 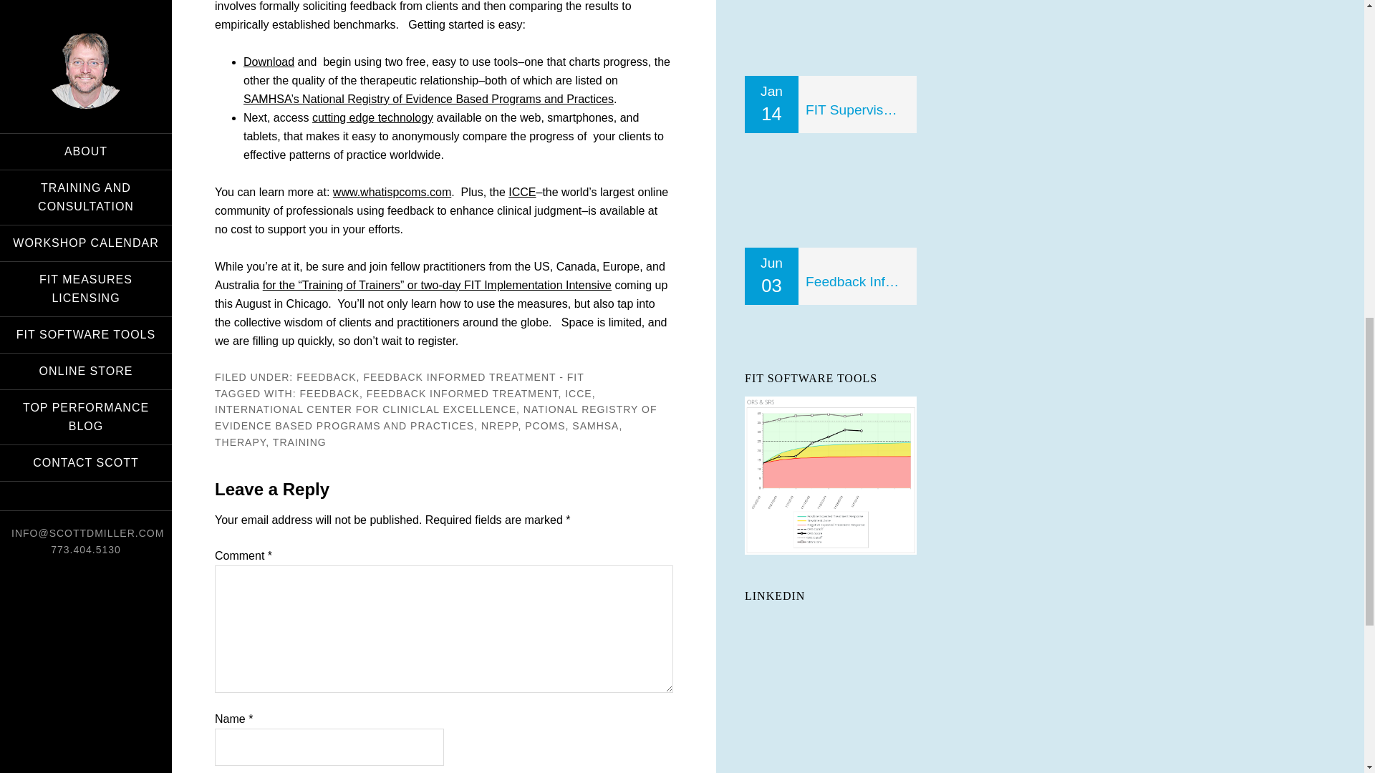 What do you see at coordinates (372, 117) in the screenshot?
I see `cutting edge technology` at bounding box center [372, 117].